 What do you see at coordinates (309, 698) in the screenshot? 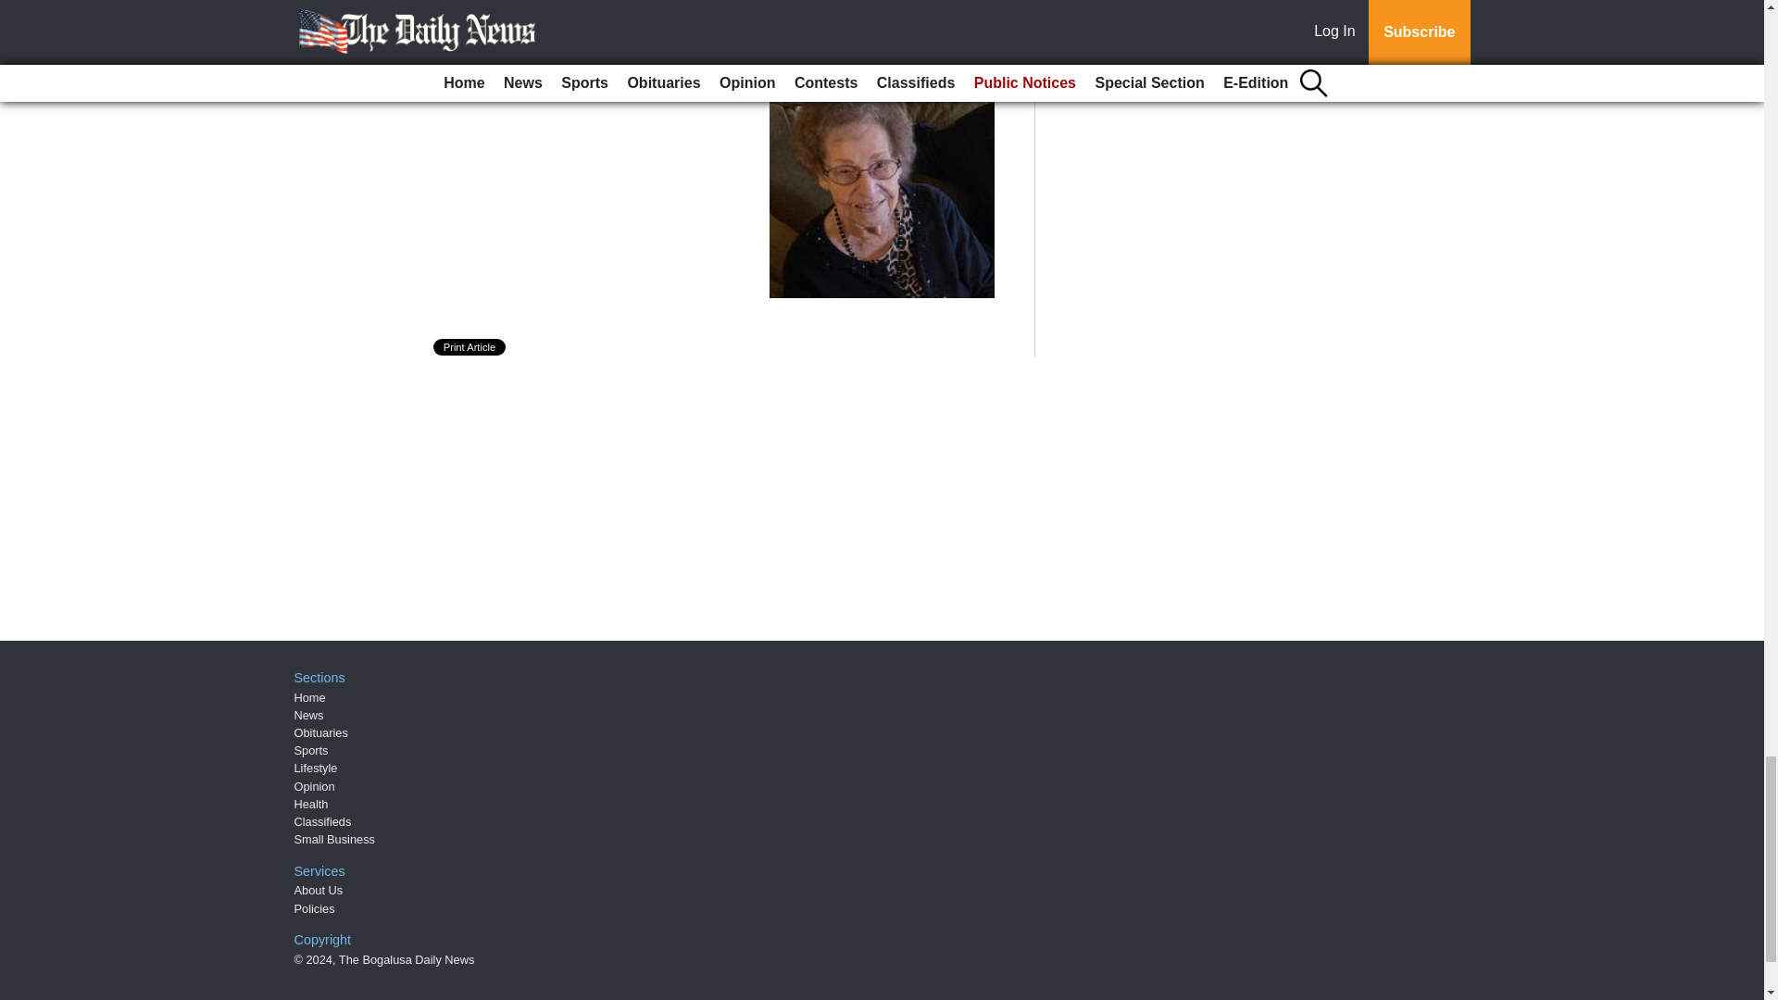
I see `Home` at bounding box center [309, 698].